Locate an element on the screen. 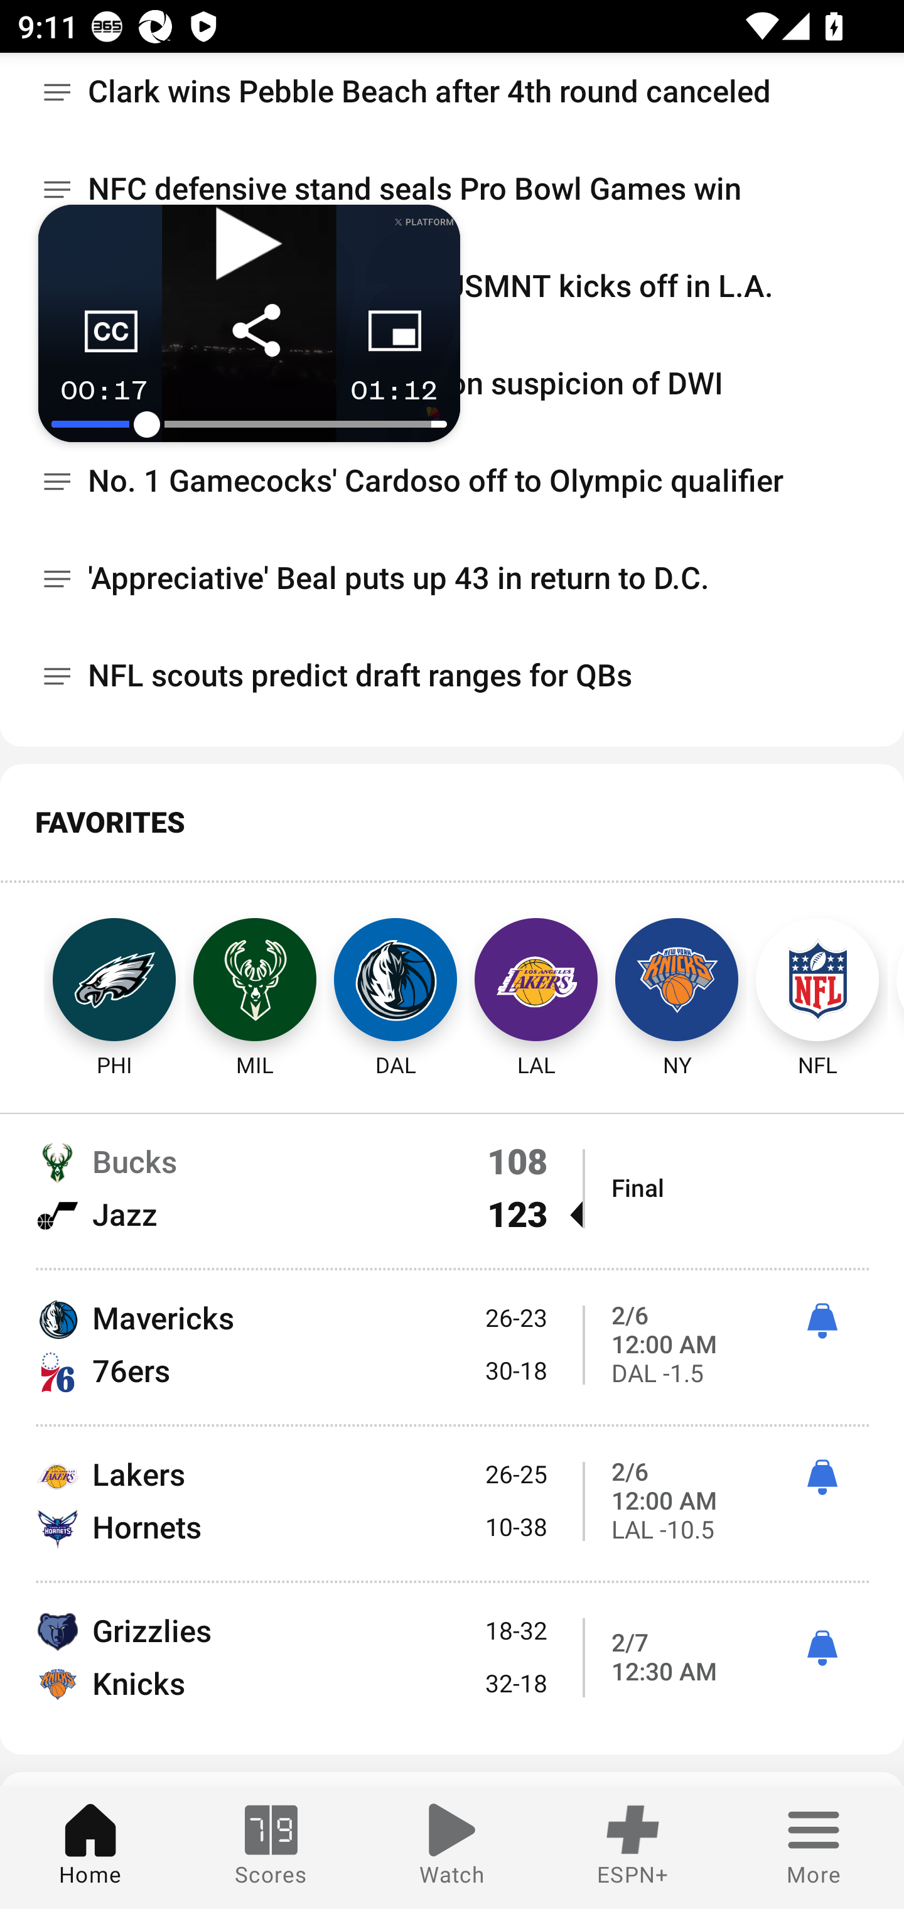 Image resolution: width=904 pixels, height=1909 pixels. ì is located at coordinates (822, 1648).